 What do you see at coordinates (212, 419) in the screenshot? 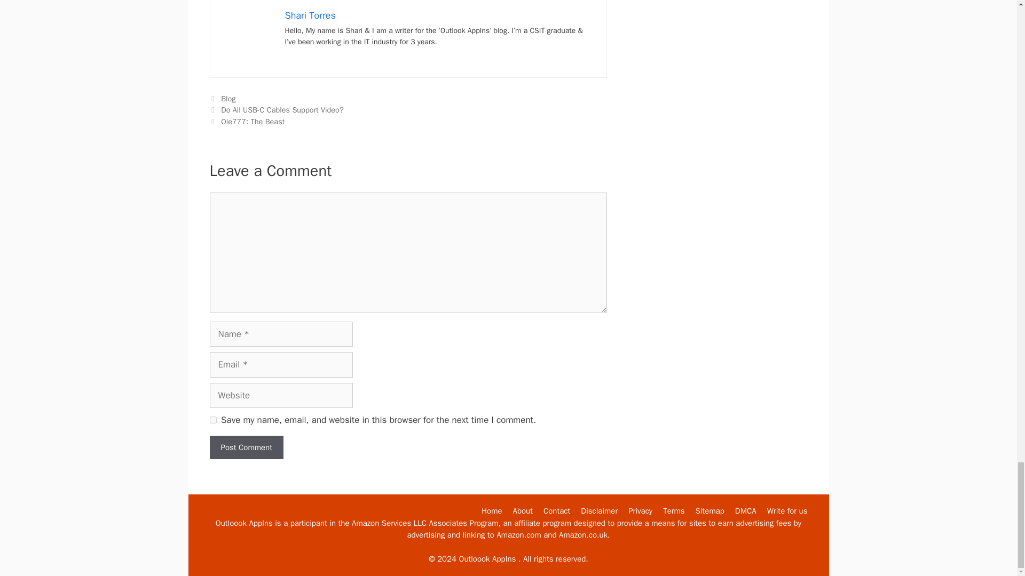
I see `yes` at bounding box center [212, 419].